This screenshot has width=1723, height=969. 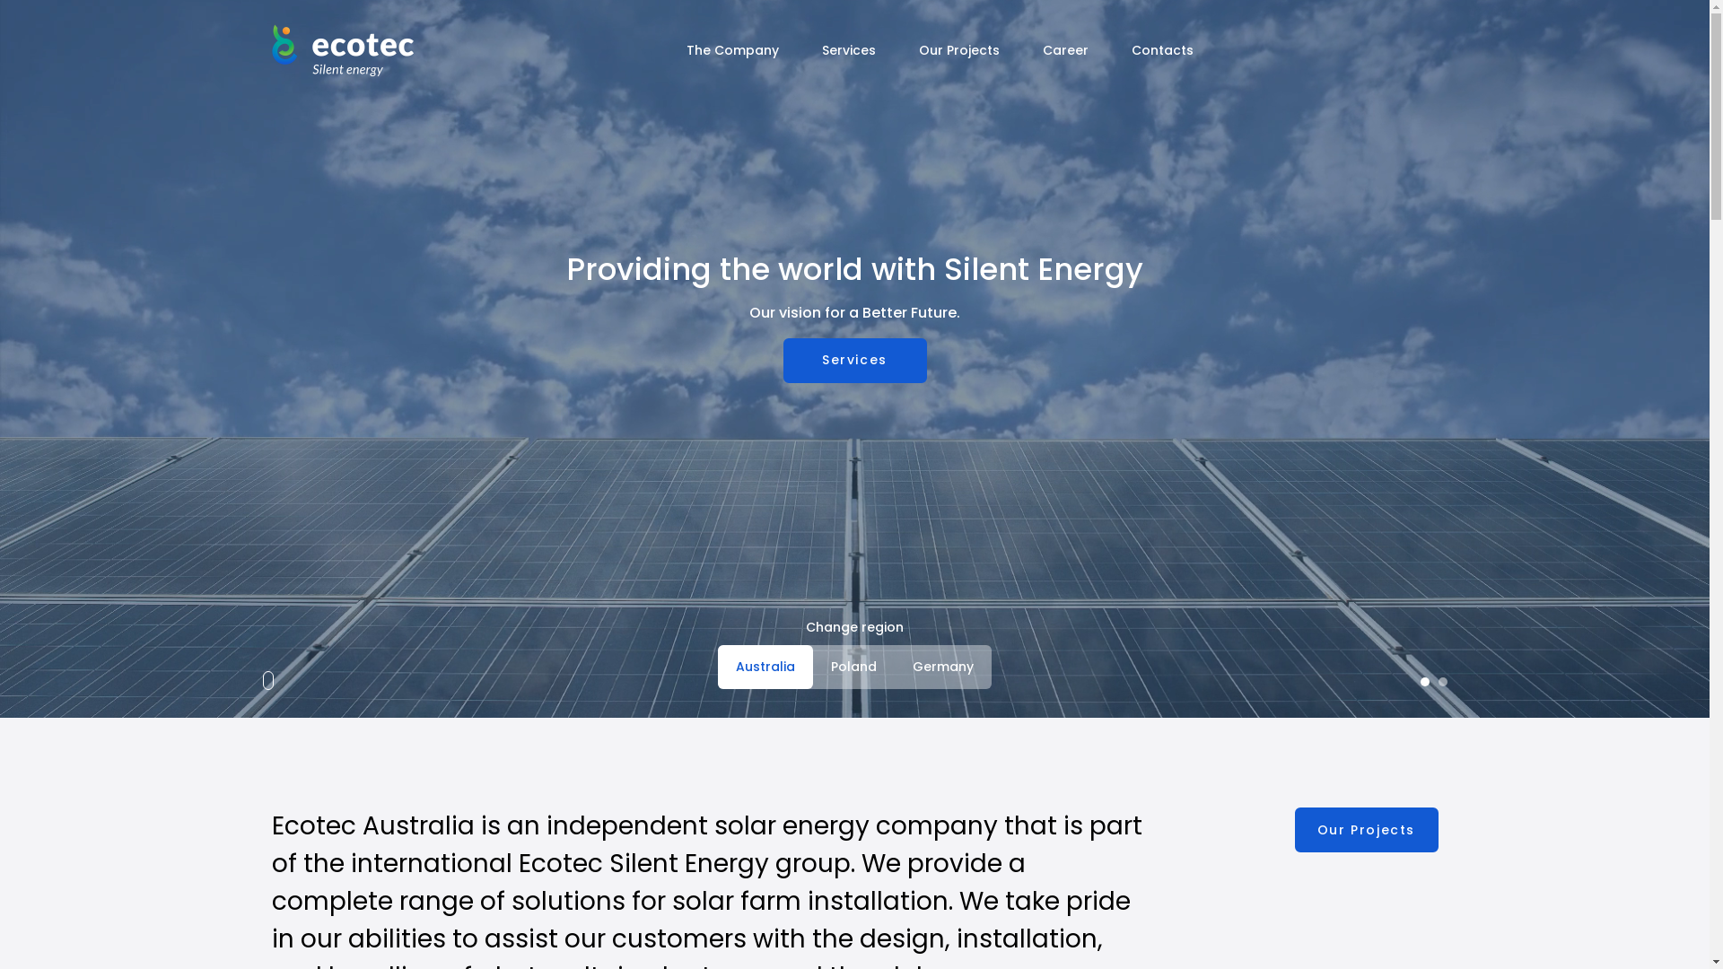 I want to click on Skip to main content, so click(x=854, y=2).